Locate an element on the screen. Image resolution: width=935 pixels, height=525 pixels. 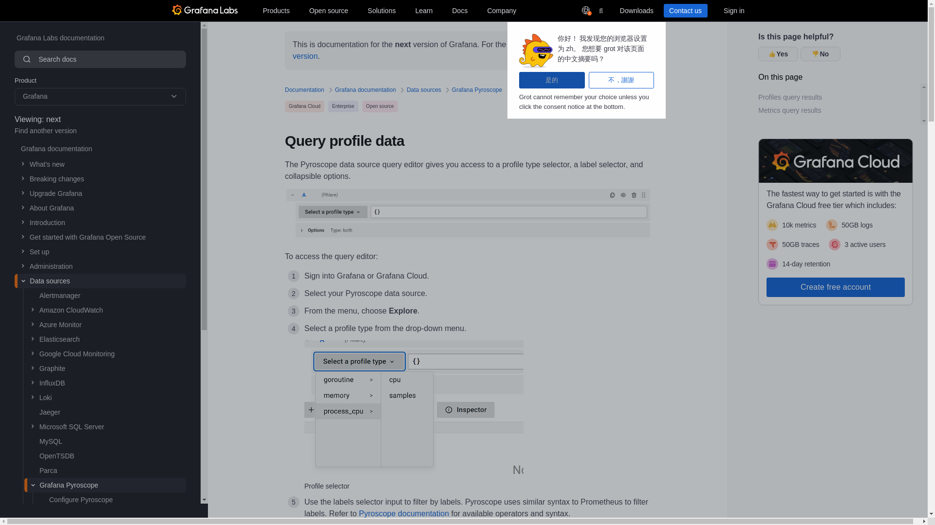
Profile selector is located at coordinates (414, 407).